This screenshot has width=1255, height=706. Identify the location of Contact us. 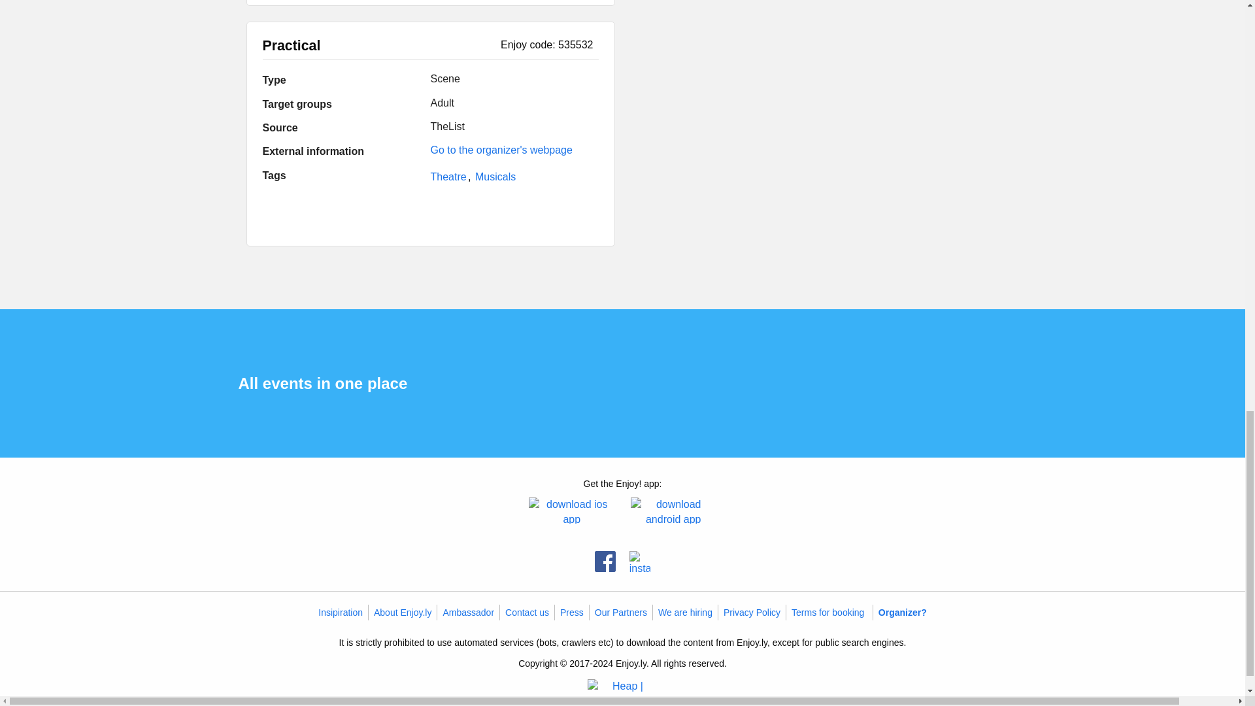
(527, 612).